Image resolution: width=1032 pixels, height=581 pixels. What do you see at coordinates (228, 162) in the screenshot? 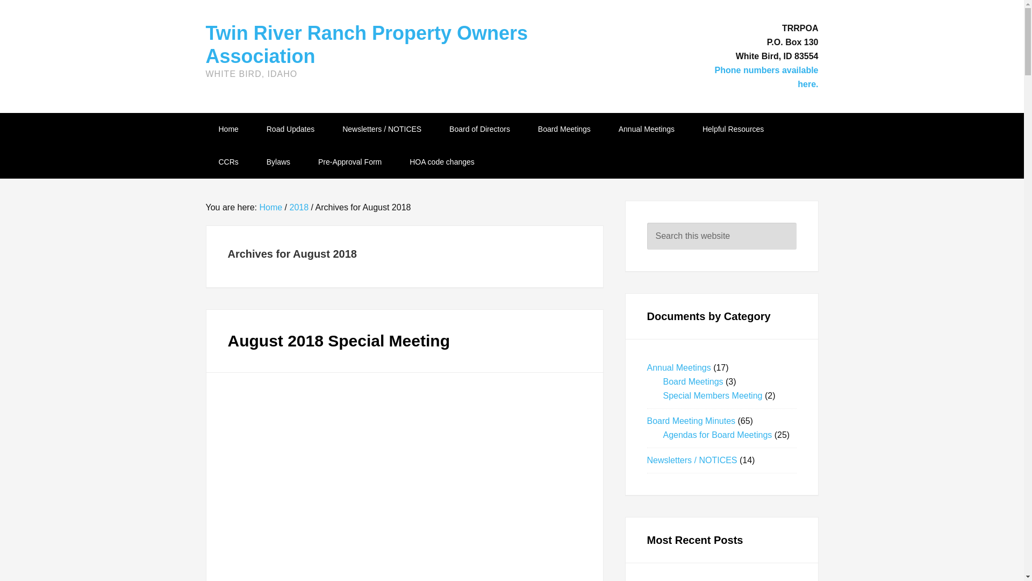
I see `Twin River Ranch CCRs` at bounding box center [228, 162].